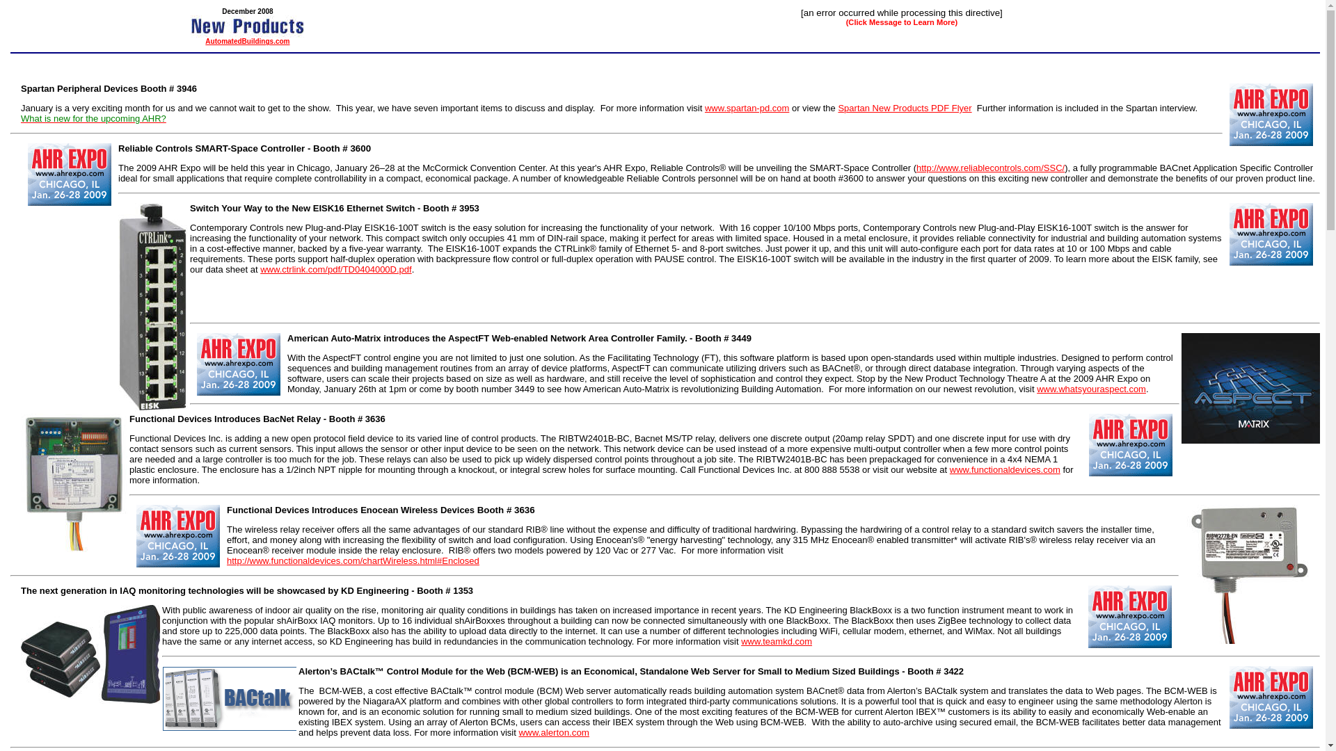  What do you see at coordinates (553, 732) in the screenshot?
I see `www.alerton.com` at bounding box center [553, 732].